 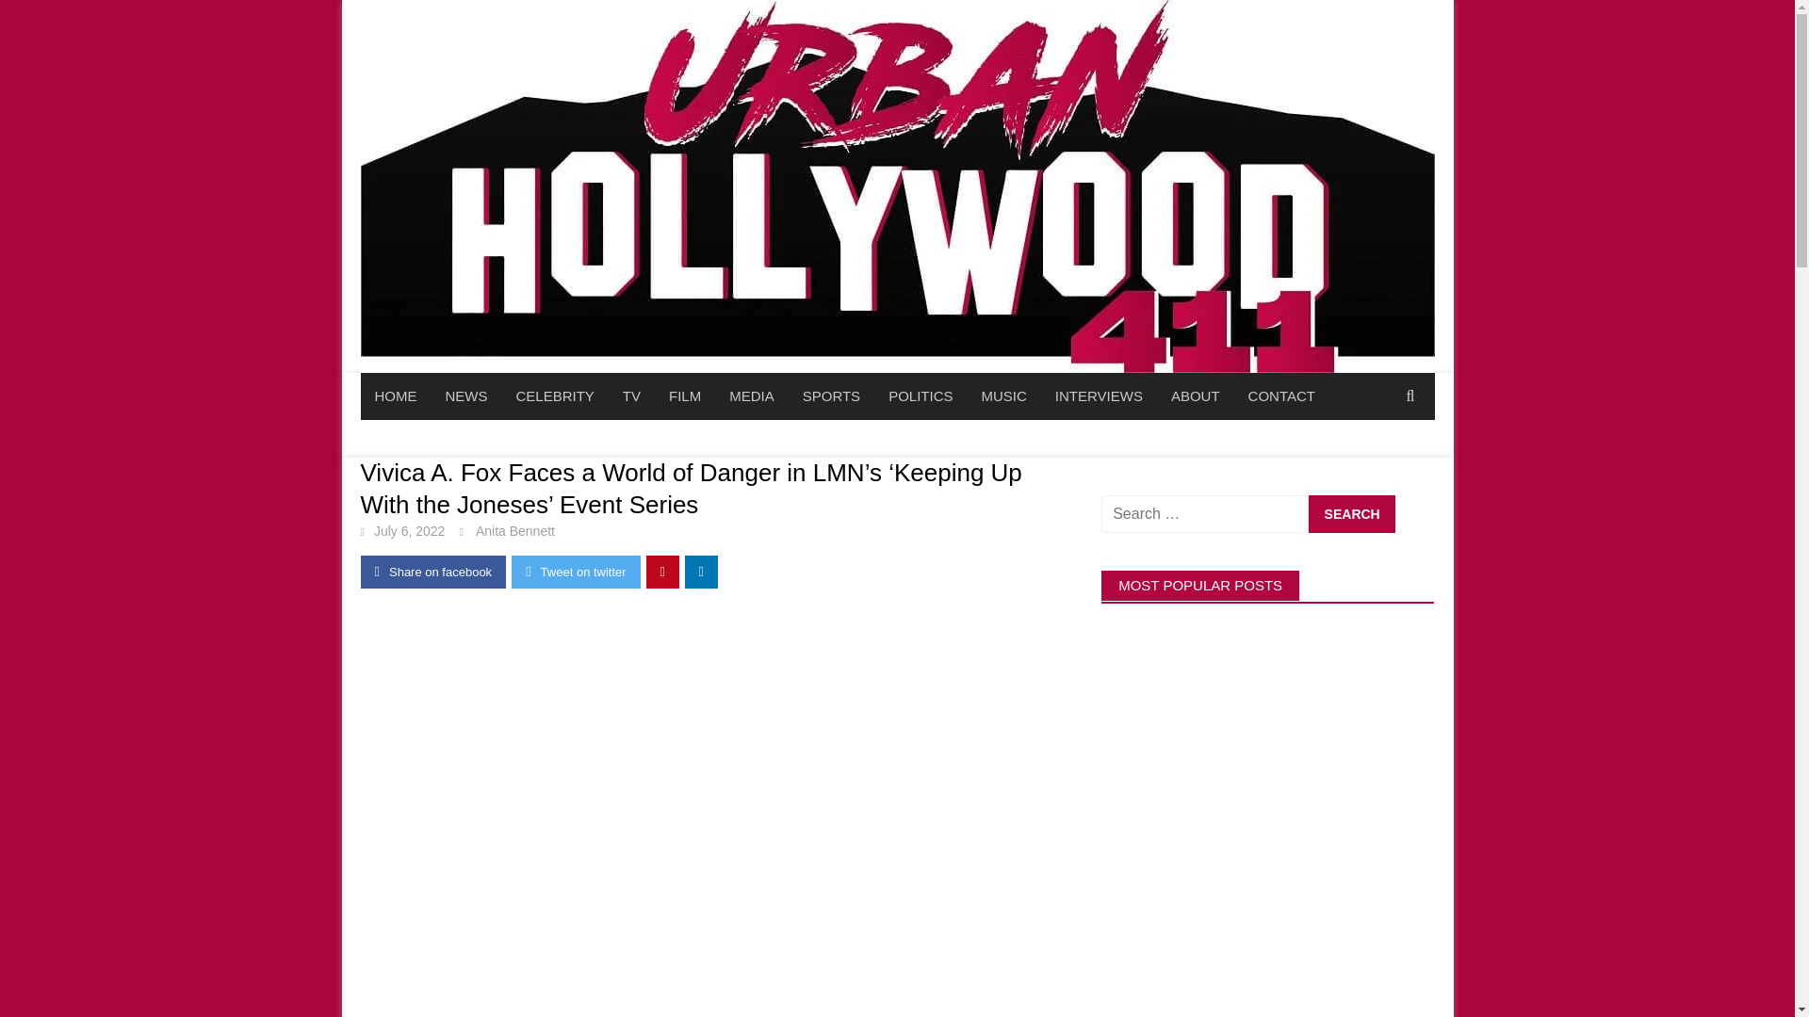 What do you see at coordinates (1002, 396) in the screenshot?
I see `MUSIC` at bounding box center [1002, 396].